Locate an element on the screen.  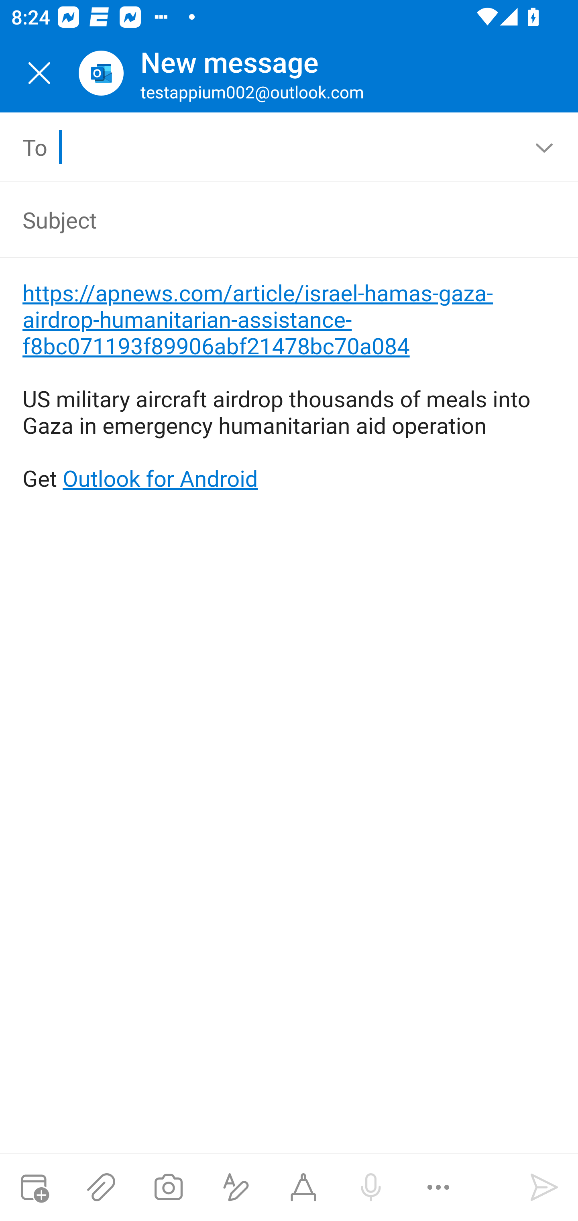
Subject is located at coordinates (267, 219).